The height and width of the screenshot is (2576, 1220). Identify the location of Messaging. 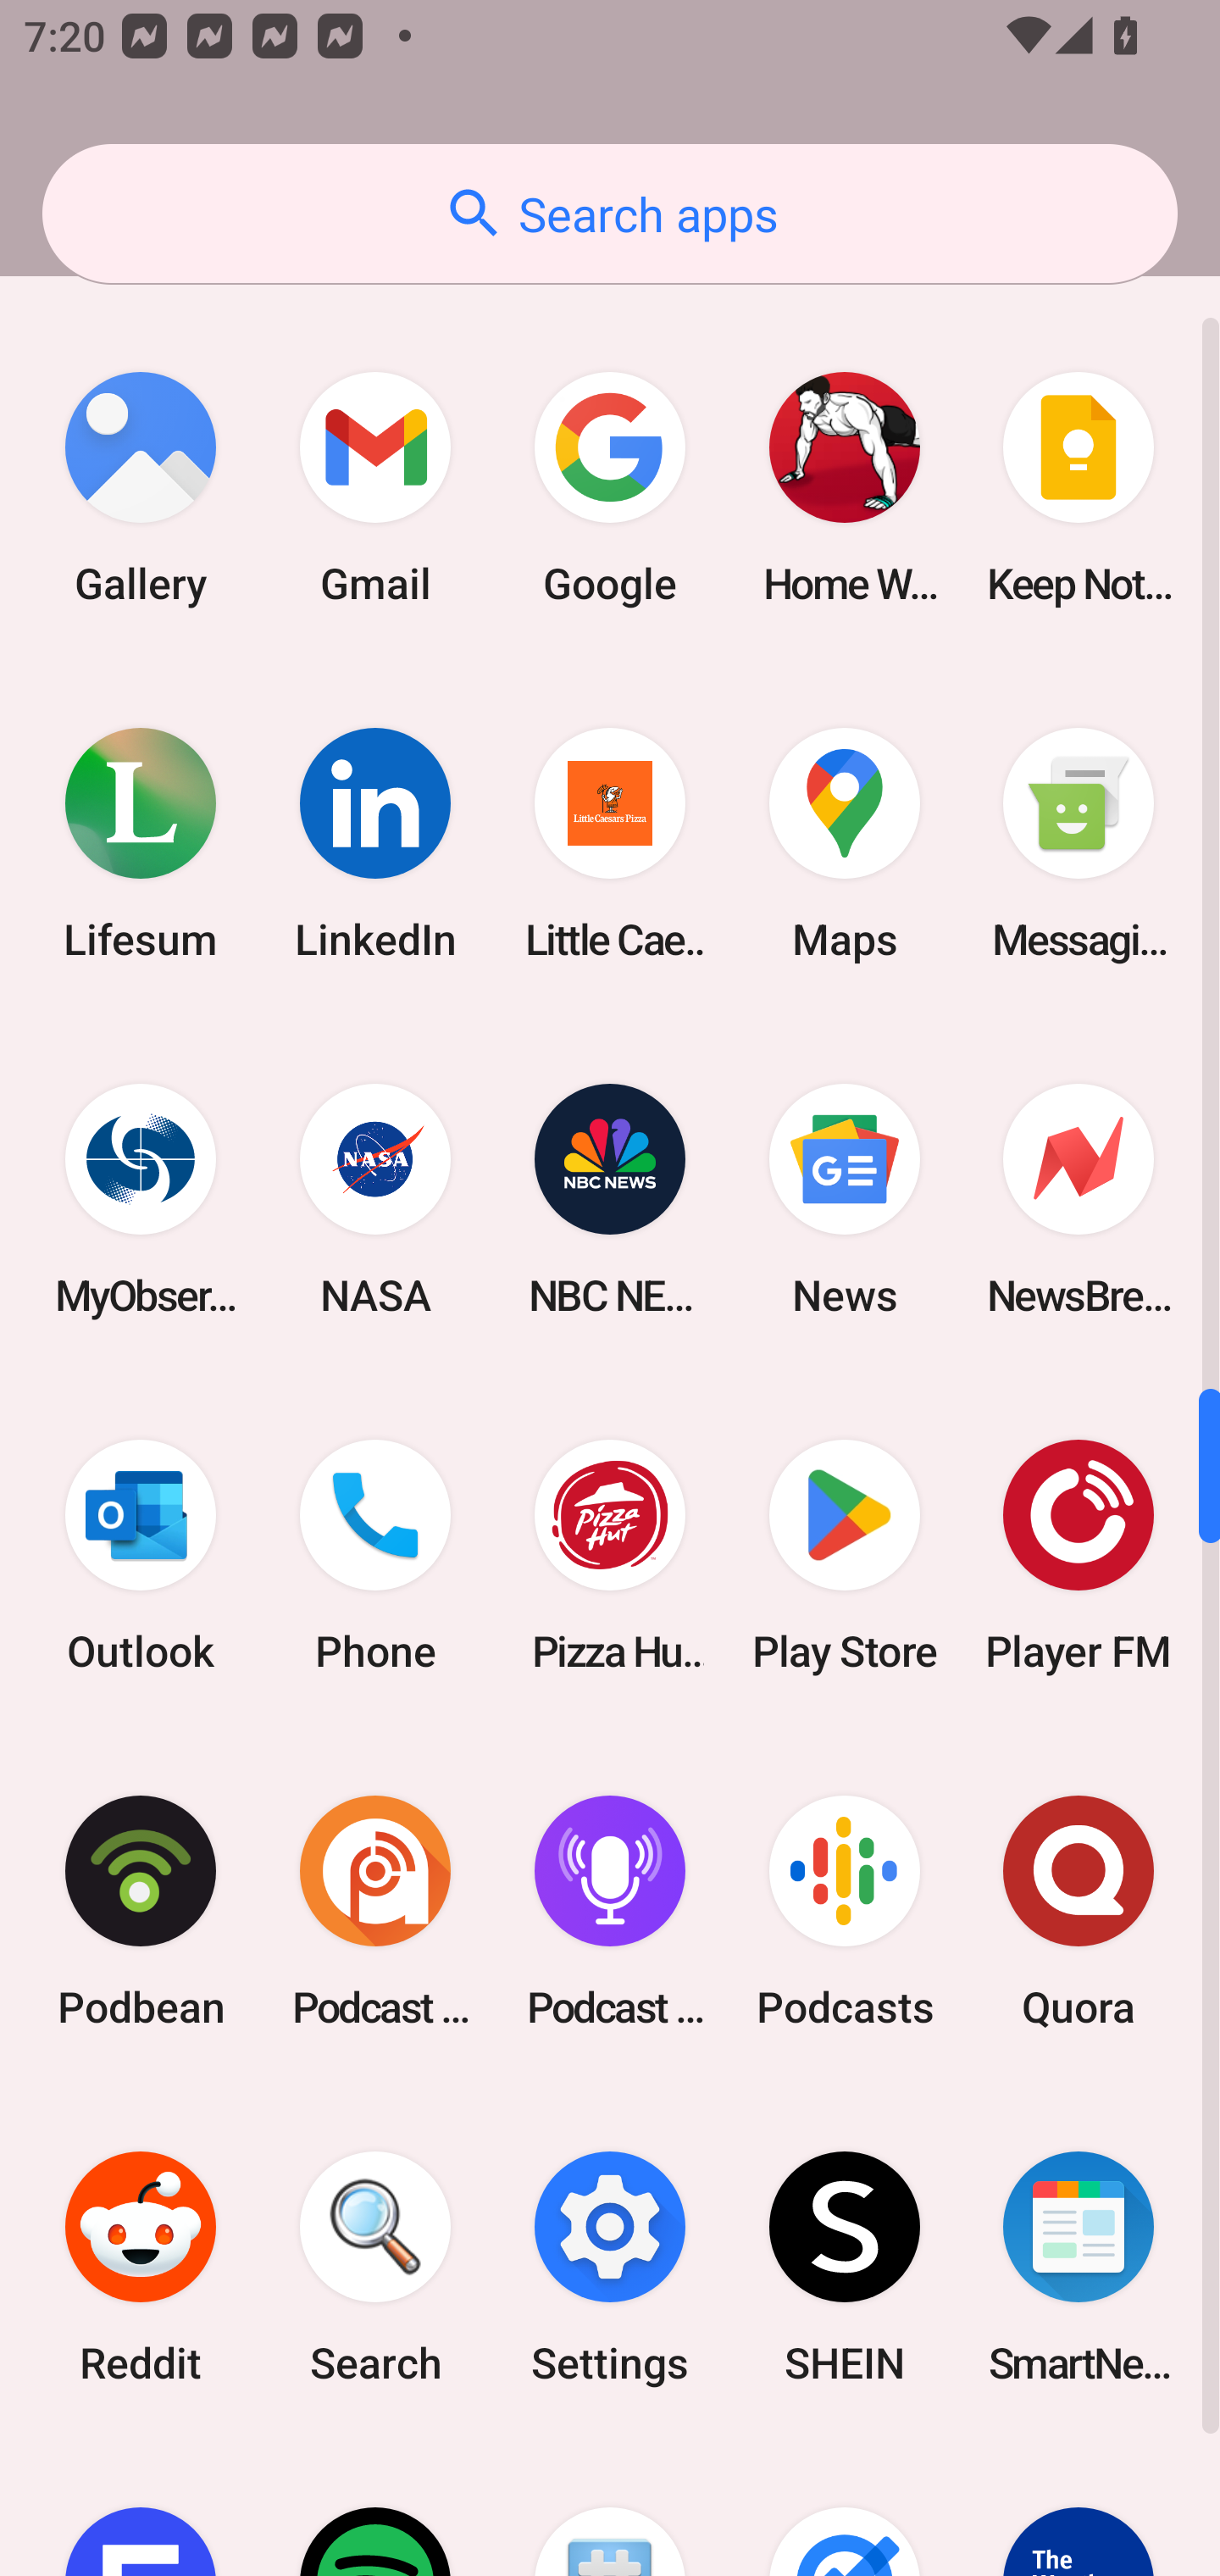
(1079, 844).